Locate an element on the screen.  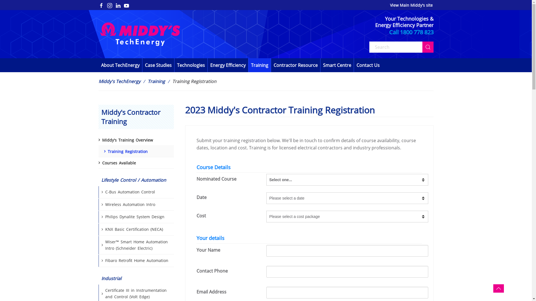
Case Studies is located at coordinates (159, 65).